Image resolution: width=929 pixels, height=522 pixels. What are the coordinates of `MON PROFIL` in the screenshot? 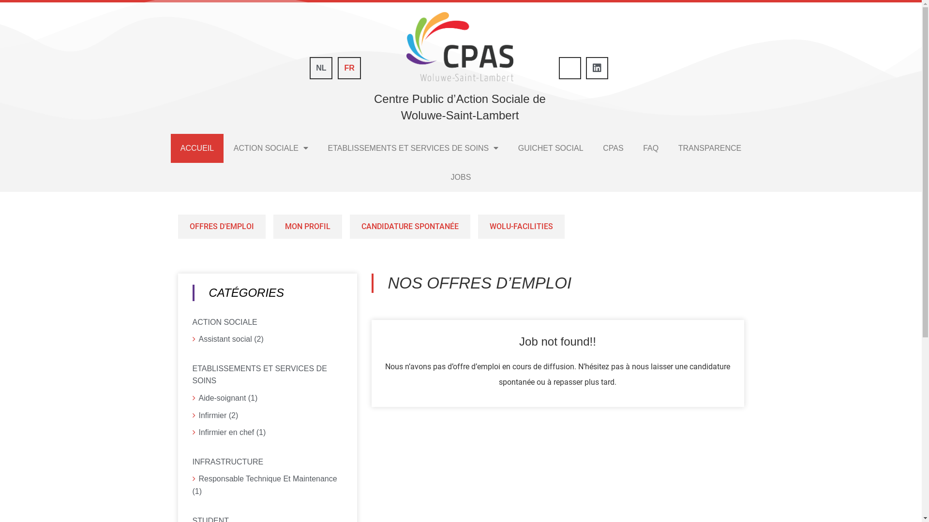 It's located at (307, 227).